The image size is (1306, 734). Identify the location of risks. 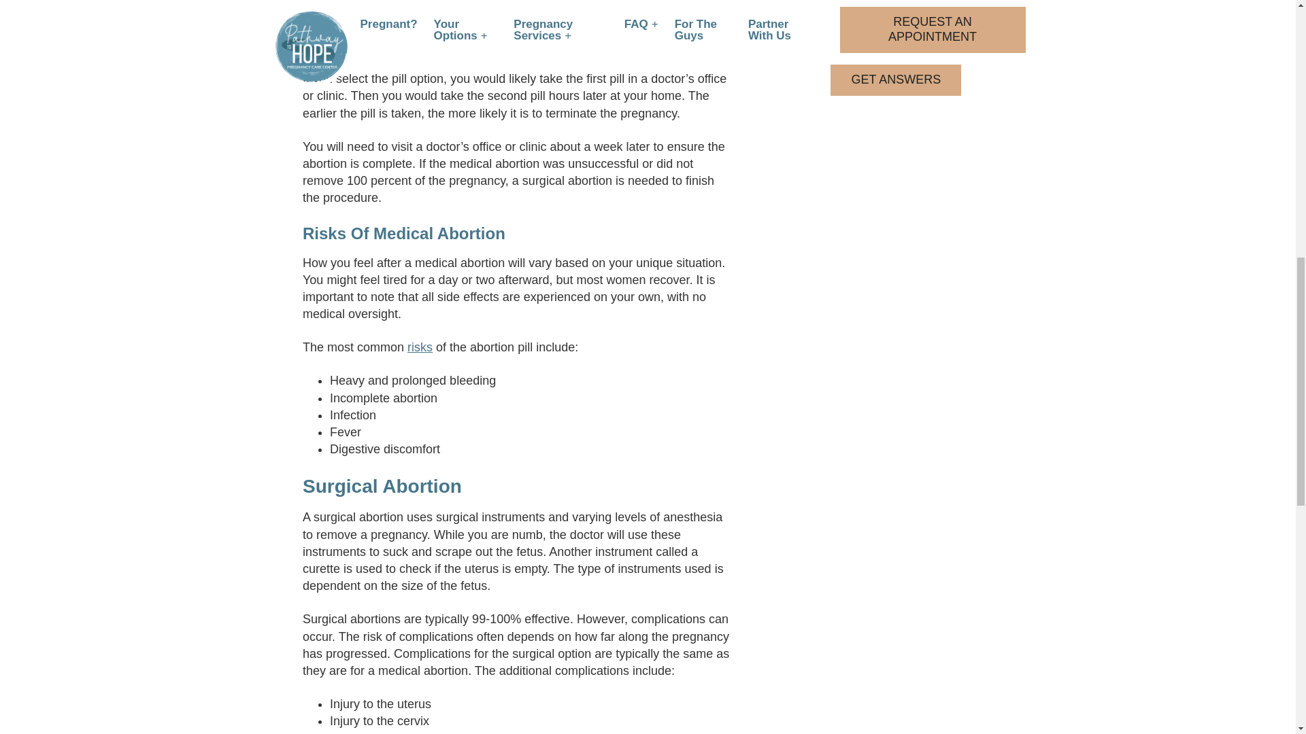
(420, 347).